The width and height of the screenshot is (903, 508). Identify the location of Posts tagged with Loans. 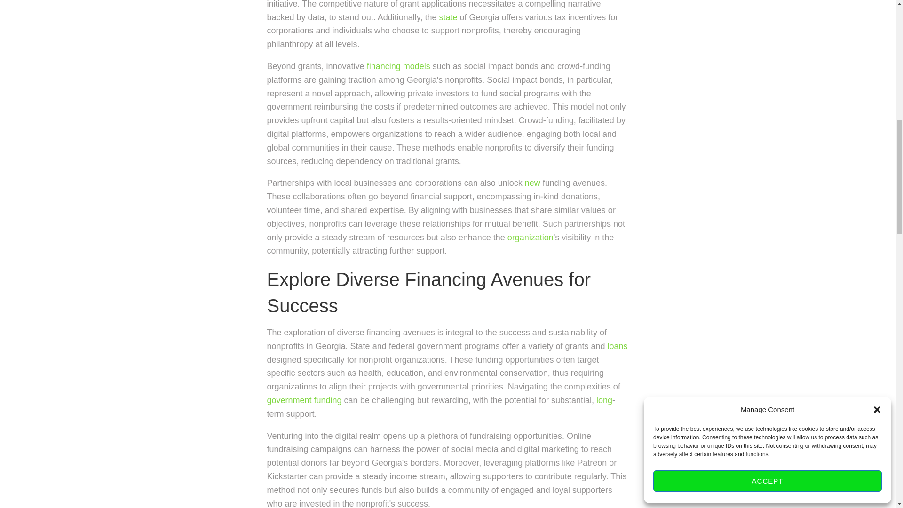
(618, 346).